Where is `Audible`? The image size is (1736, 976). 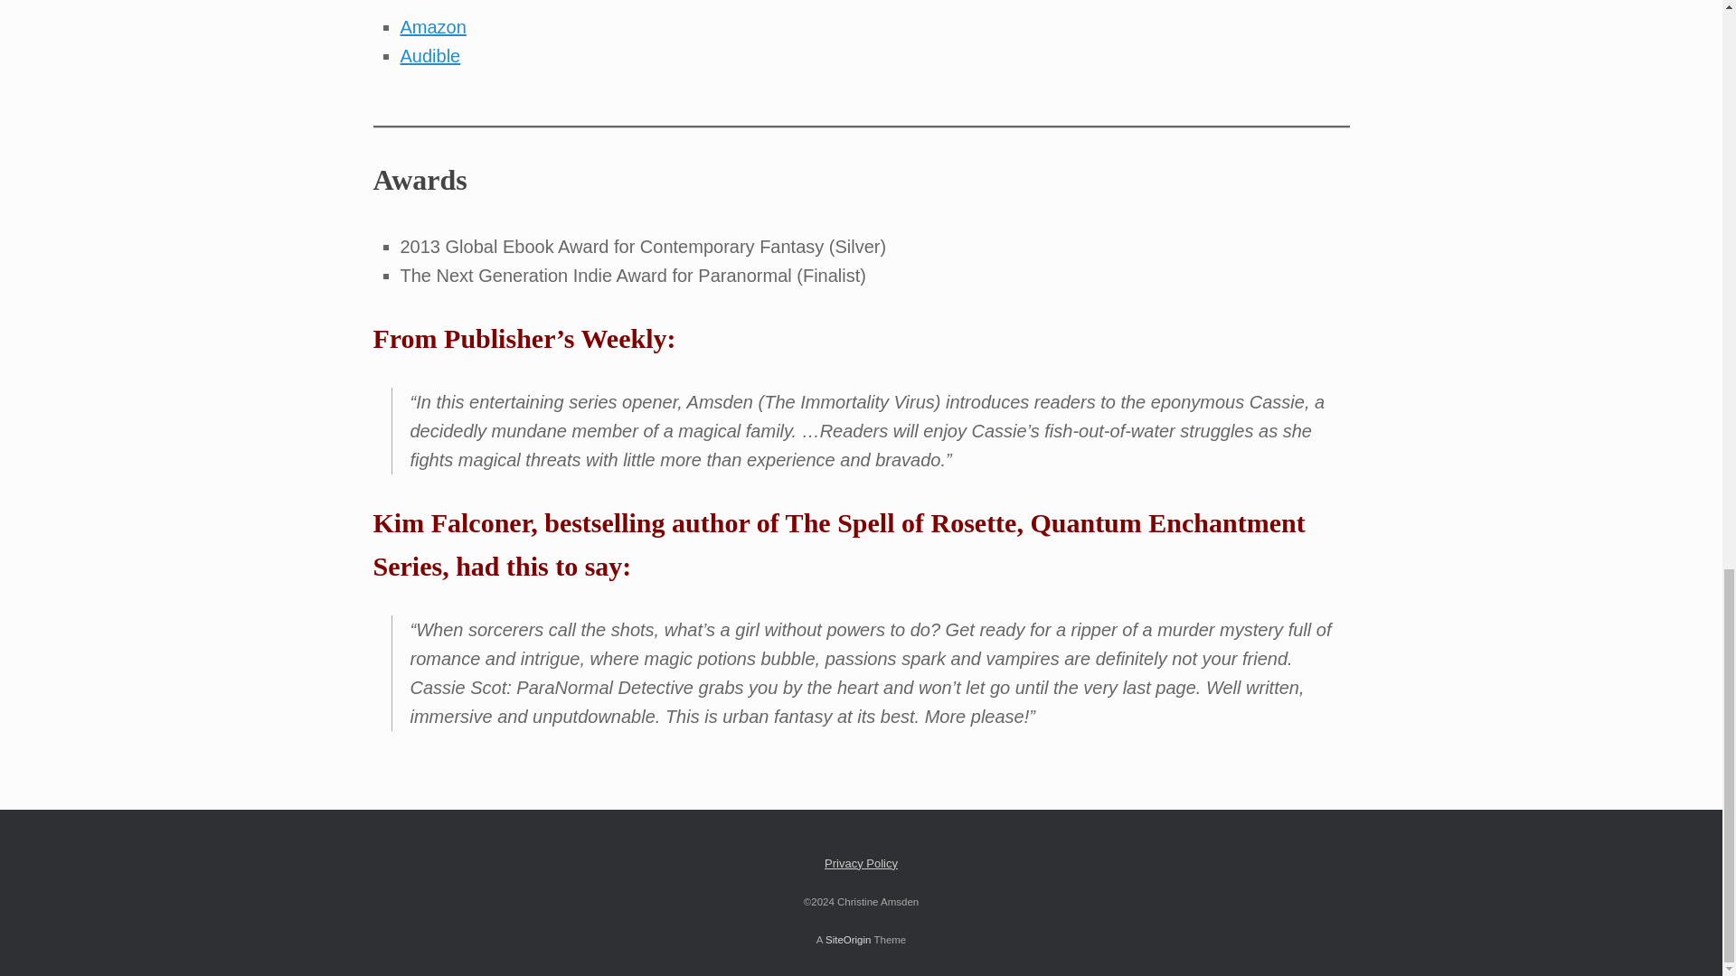
Audible is located at coordinates (429, 56).